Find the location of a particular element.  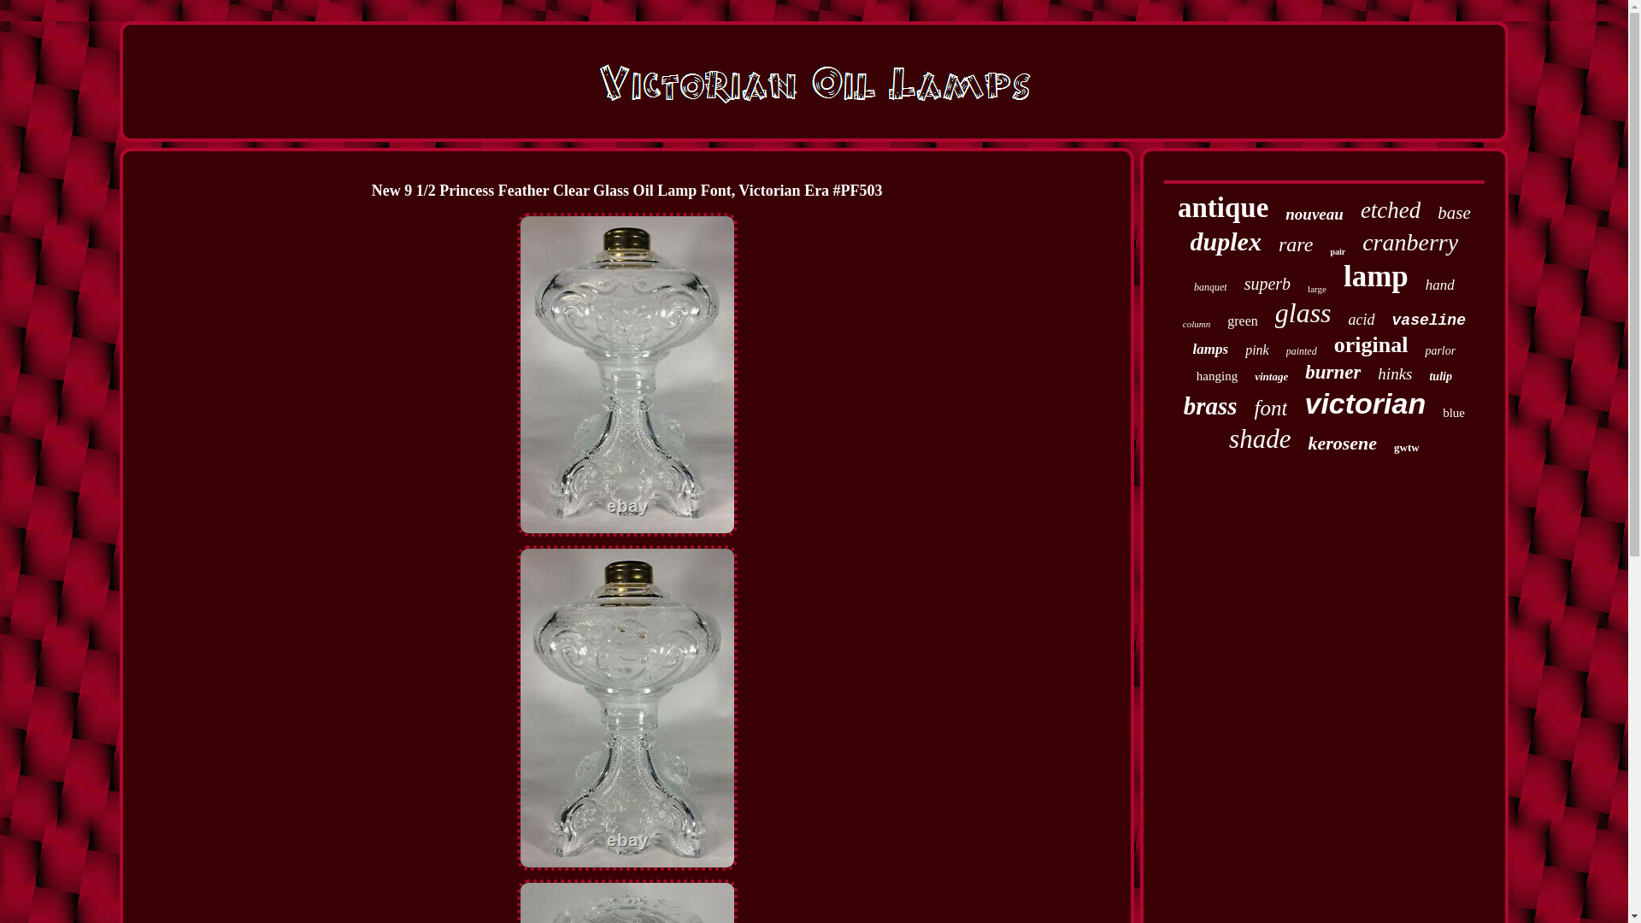

lamp is located at coordinates (1376, 277).